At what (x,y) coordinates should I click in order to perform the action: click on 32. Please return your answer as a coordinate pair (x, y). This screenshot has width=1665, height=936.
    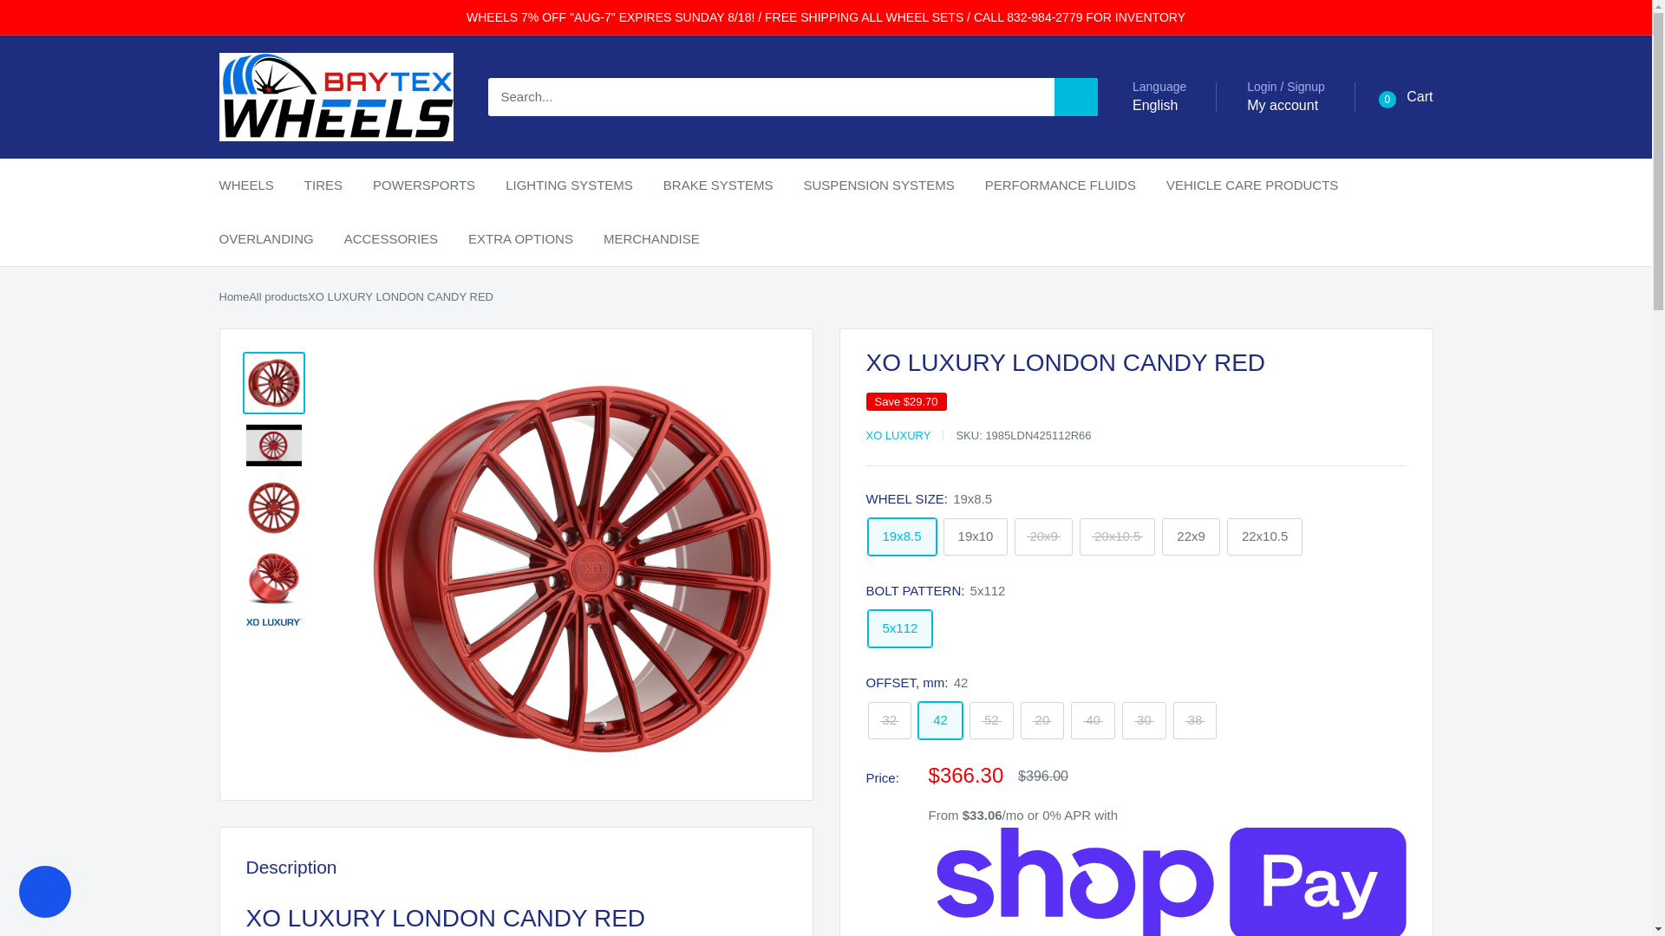
    Looking at the image, I should click on (889, 721).